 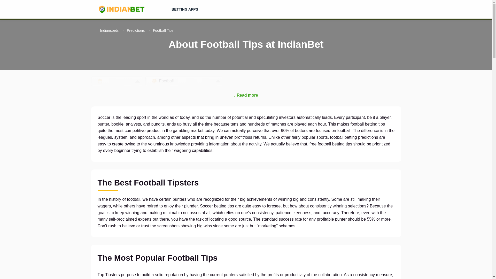 What do you see at coordinates (136, 30) in the screenshot?
I see `Predictions` at bounding box center [136, 30].